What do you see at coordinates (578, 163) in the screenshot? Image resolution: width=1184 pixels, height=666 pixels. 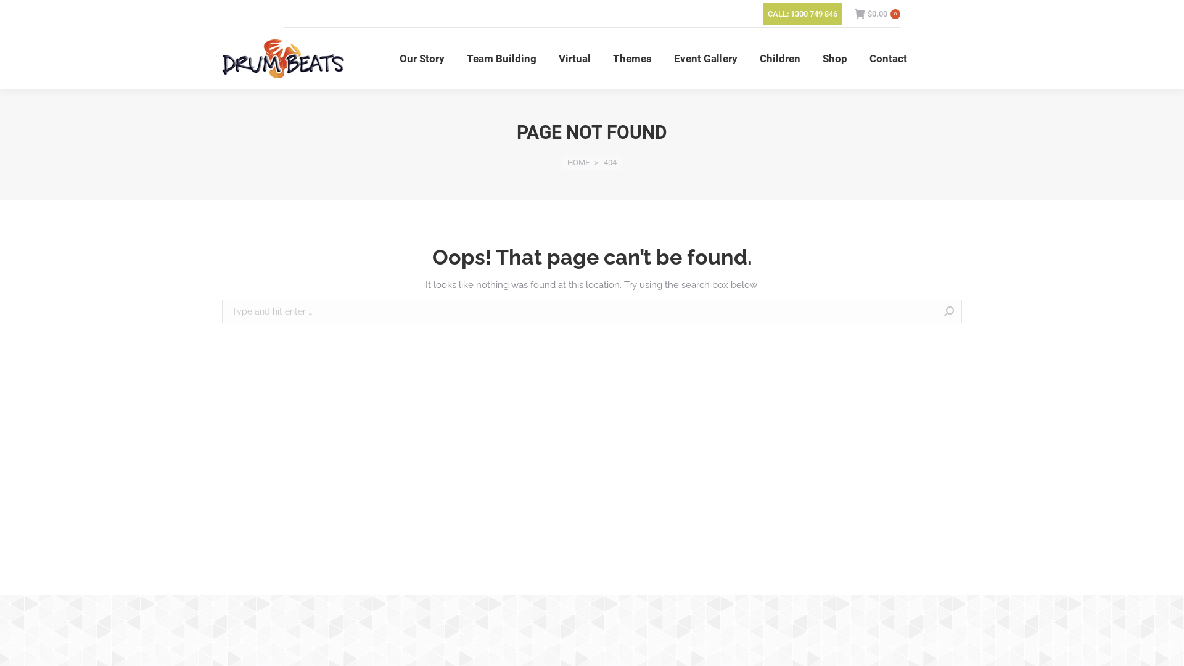 I see `HOME` at bounding box center [578, 163].